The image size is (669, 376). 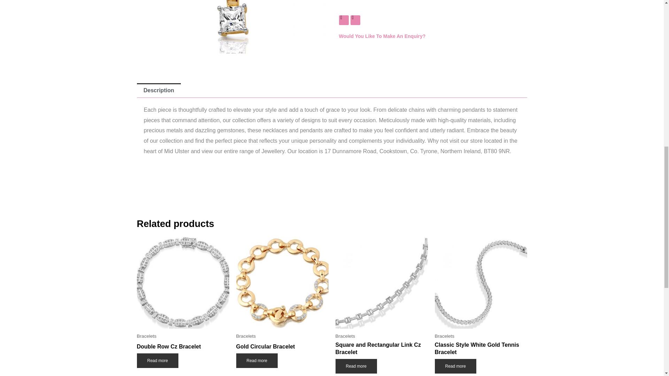 What do you see at coordinates (282, 348) in the screenshot?
I see `Gold Circular Bracelet` at bounding box center [282, 348].